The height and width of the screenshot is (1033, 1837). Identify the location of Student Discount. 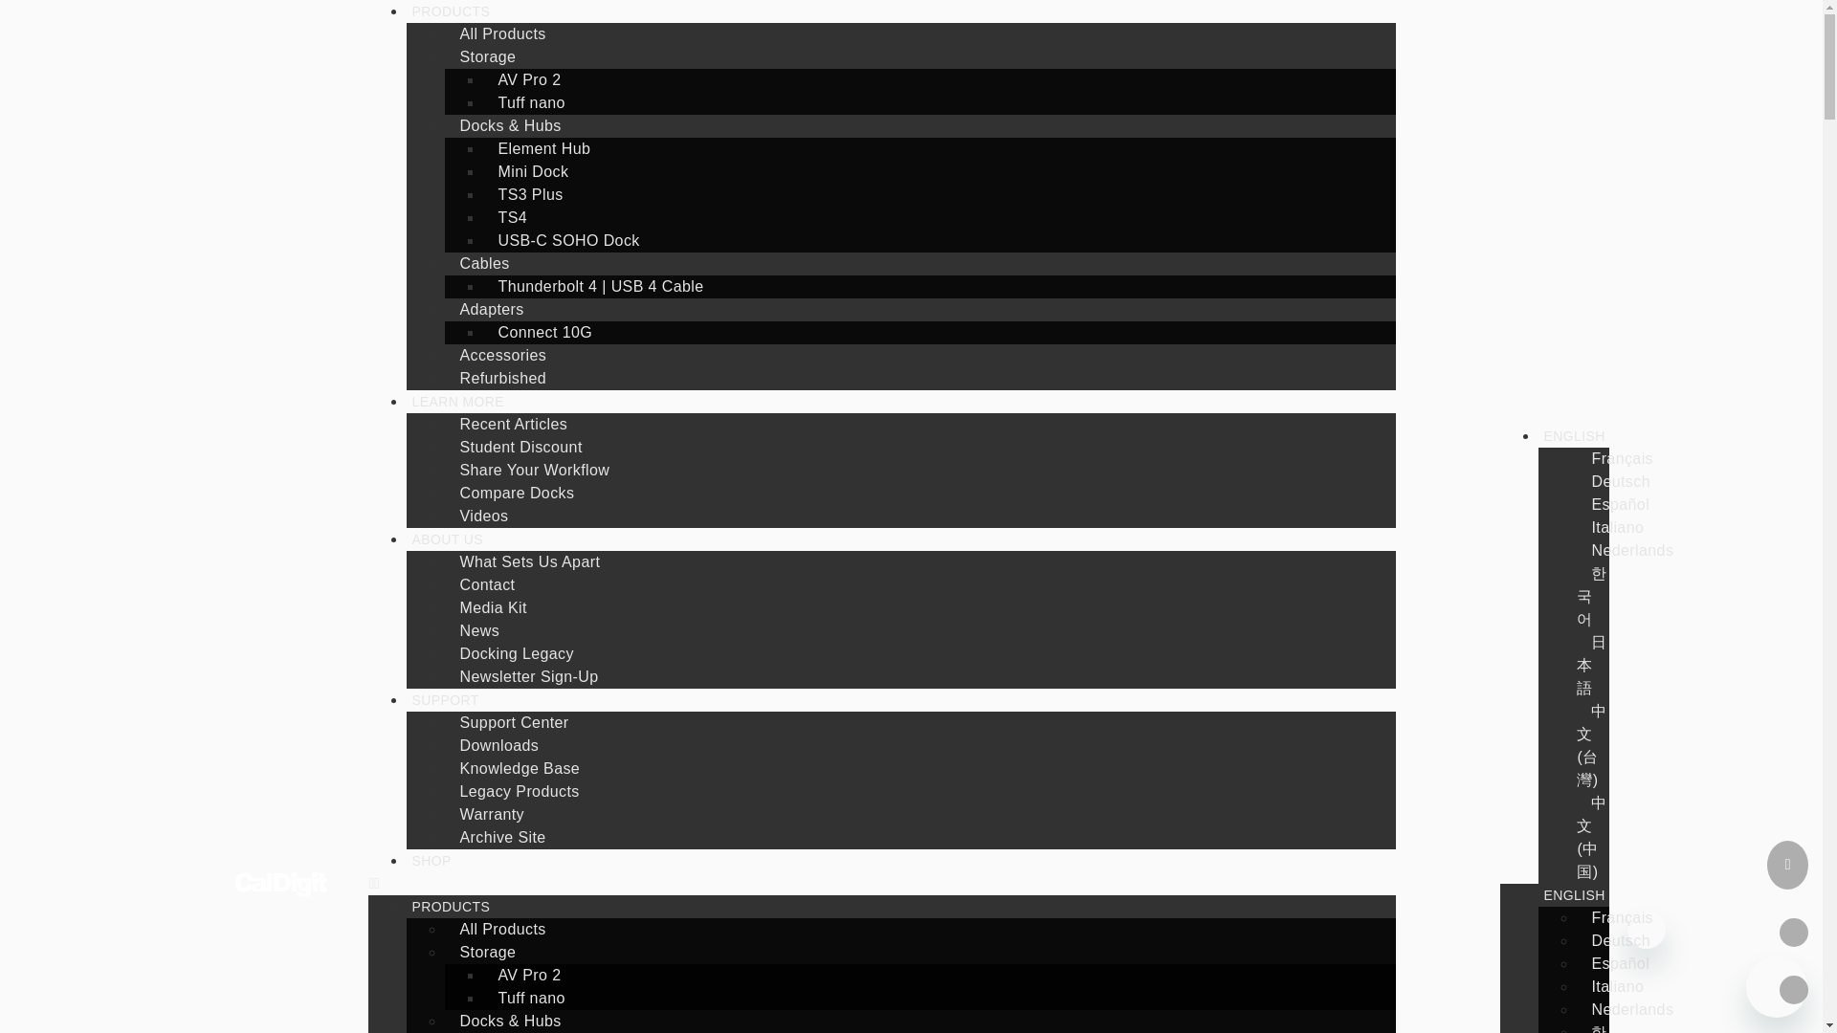
(515, 448).